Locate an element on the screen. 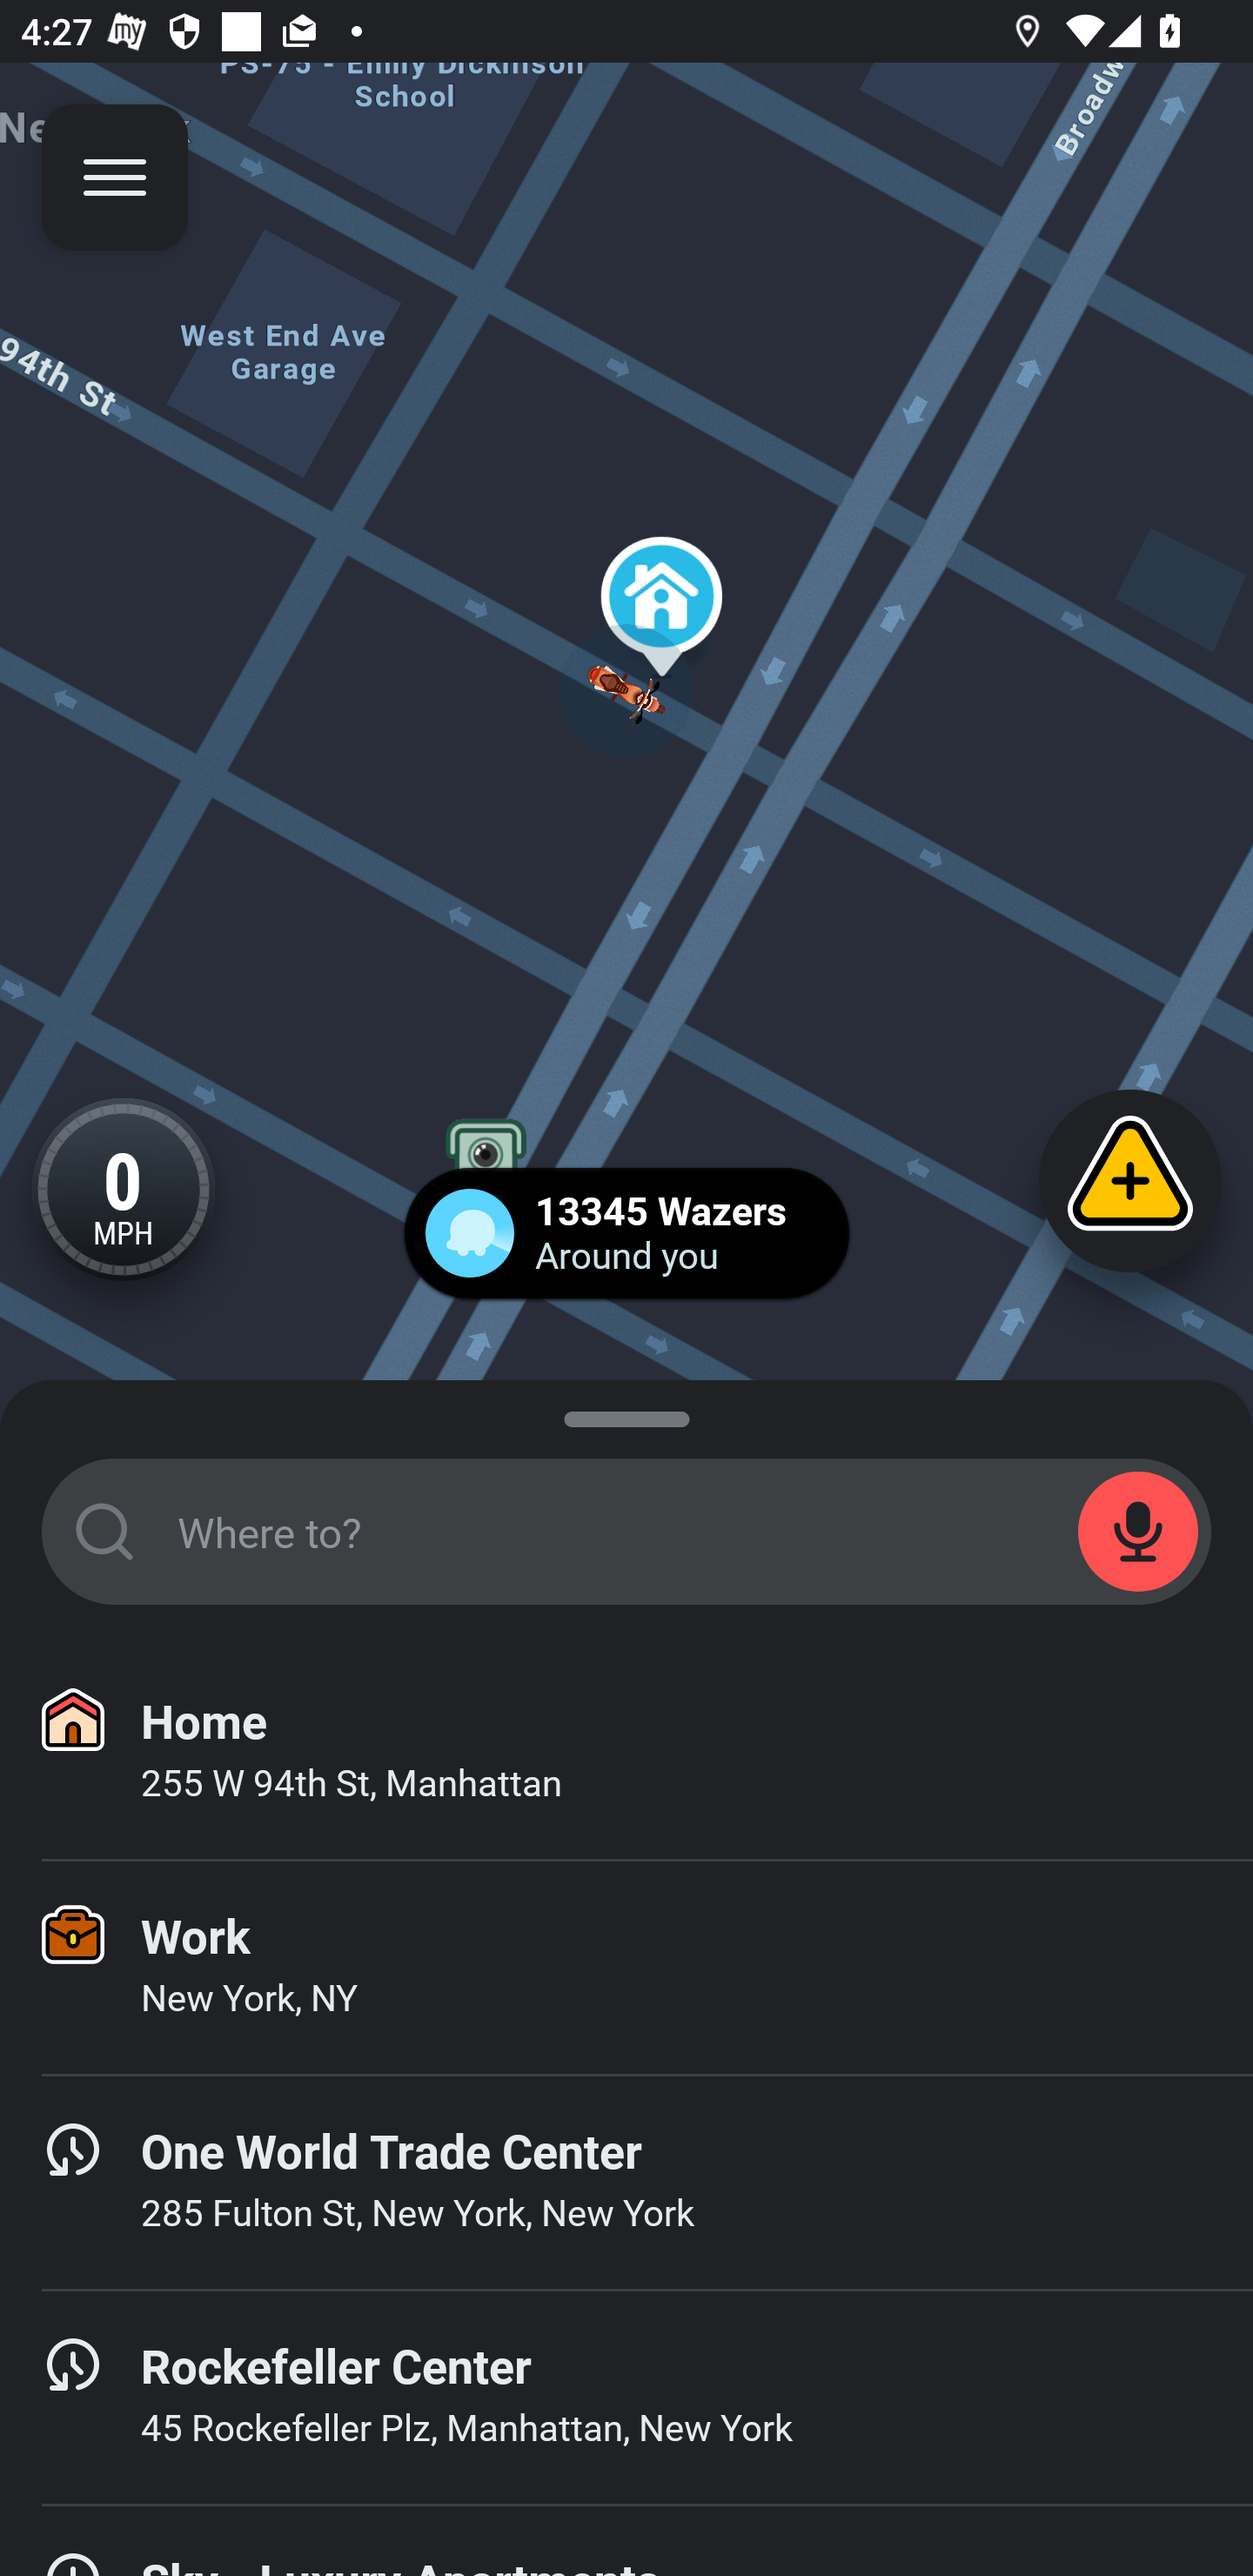 This screenshot has width=1253, height=2576. SUGGESTIONS_SHEET_DRAG_HANDLE is located at coordinates (626, 1413).